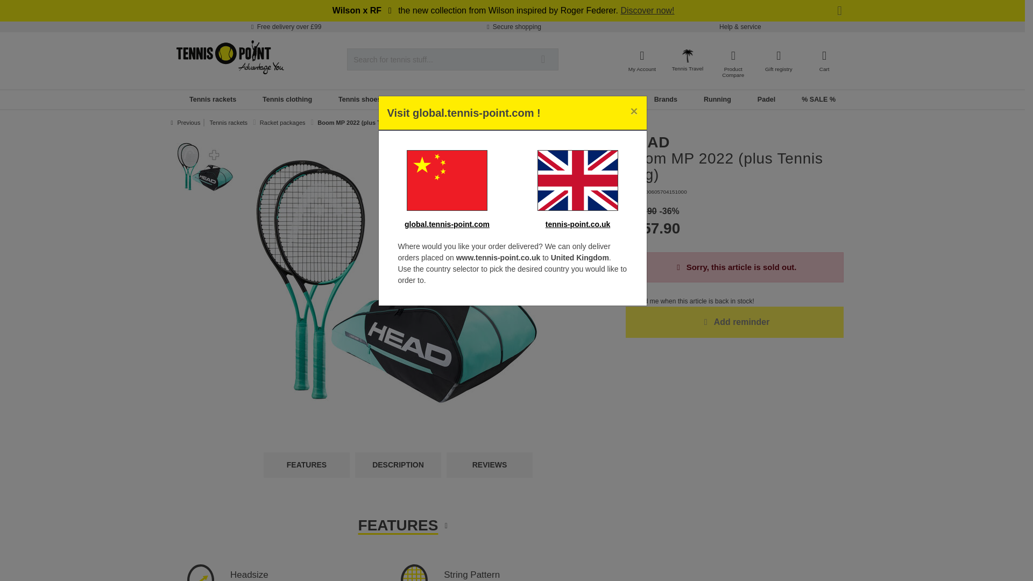 The width and height of the screenshot is (1033, 581). What do you see at coordinates (688, 63) in the screenshot?
I see `Tennis Travel` at bounding box center [688, 63].